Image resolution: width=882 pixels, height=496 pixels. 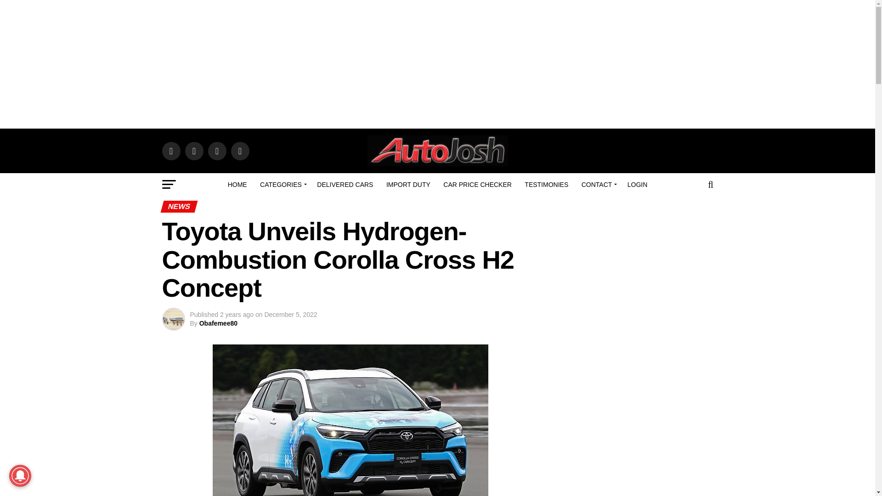 What do you see at coordinates (237, 184) in the screenshot?
I see `HOME` at bounding box center [237, 184].